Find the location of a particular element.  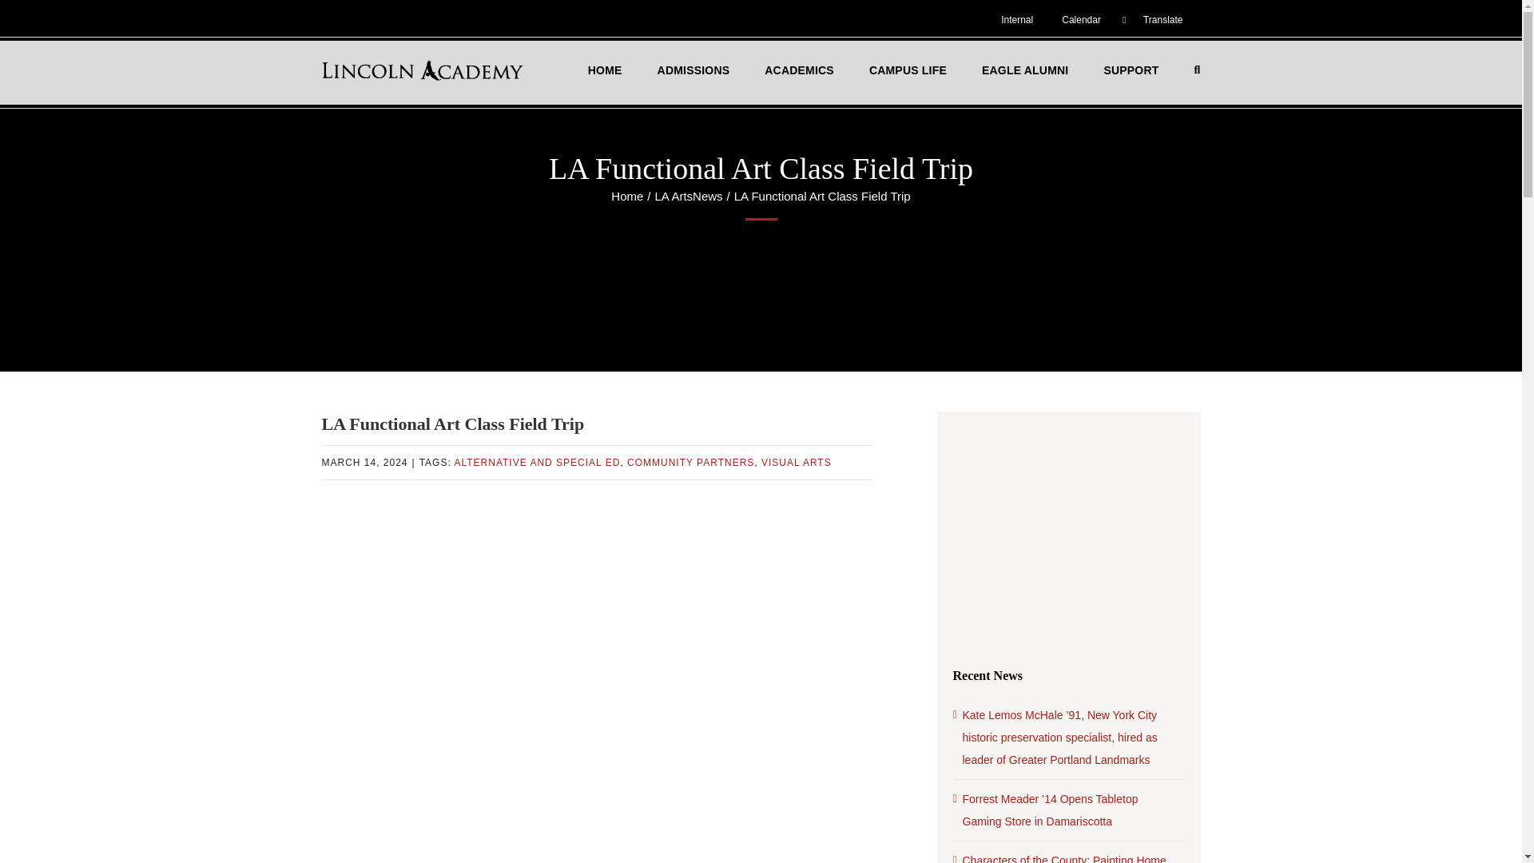

Internal is located at coordinates (1021, 19).